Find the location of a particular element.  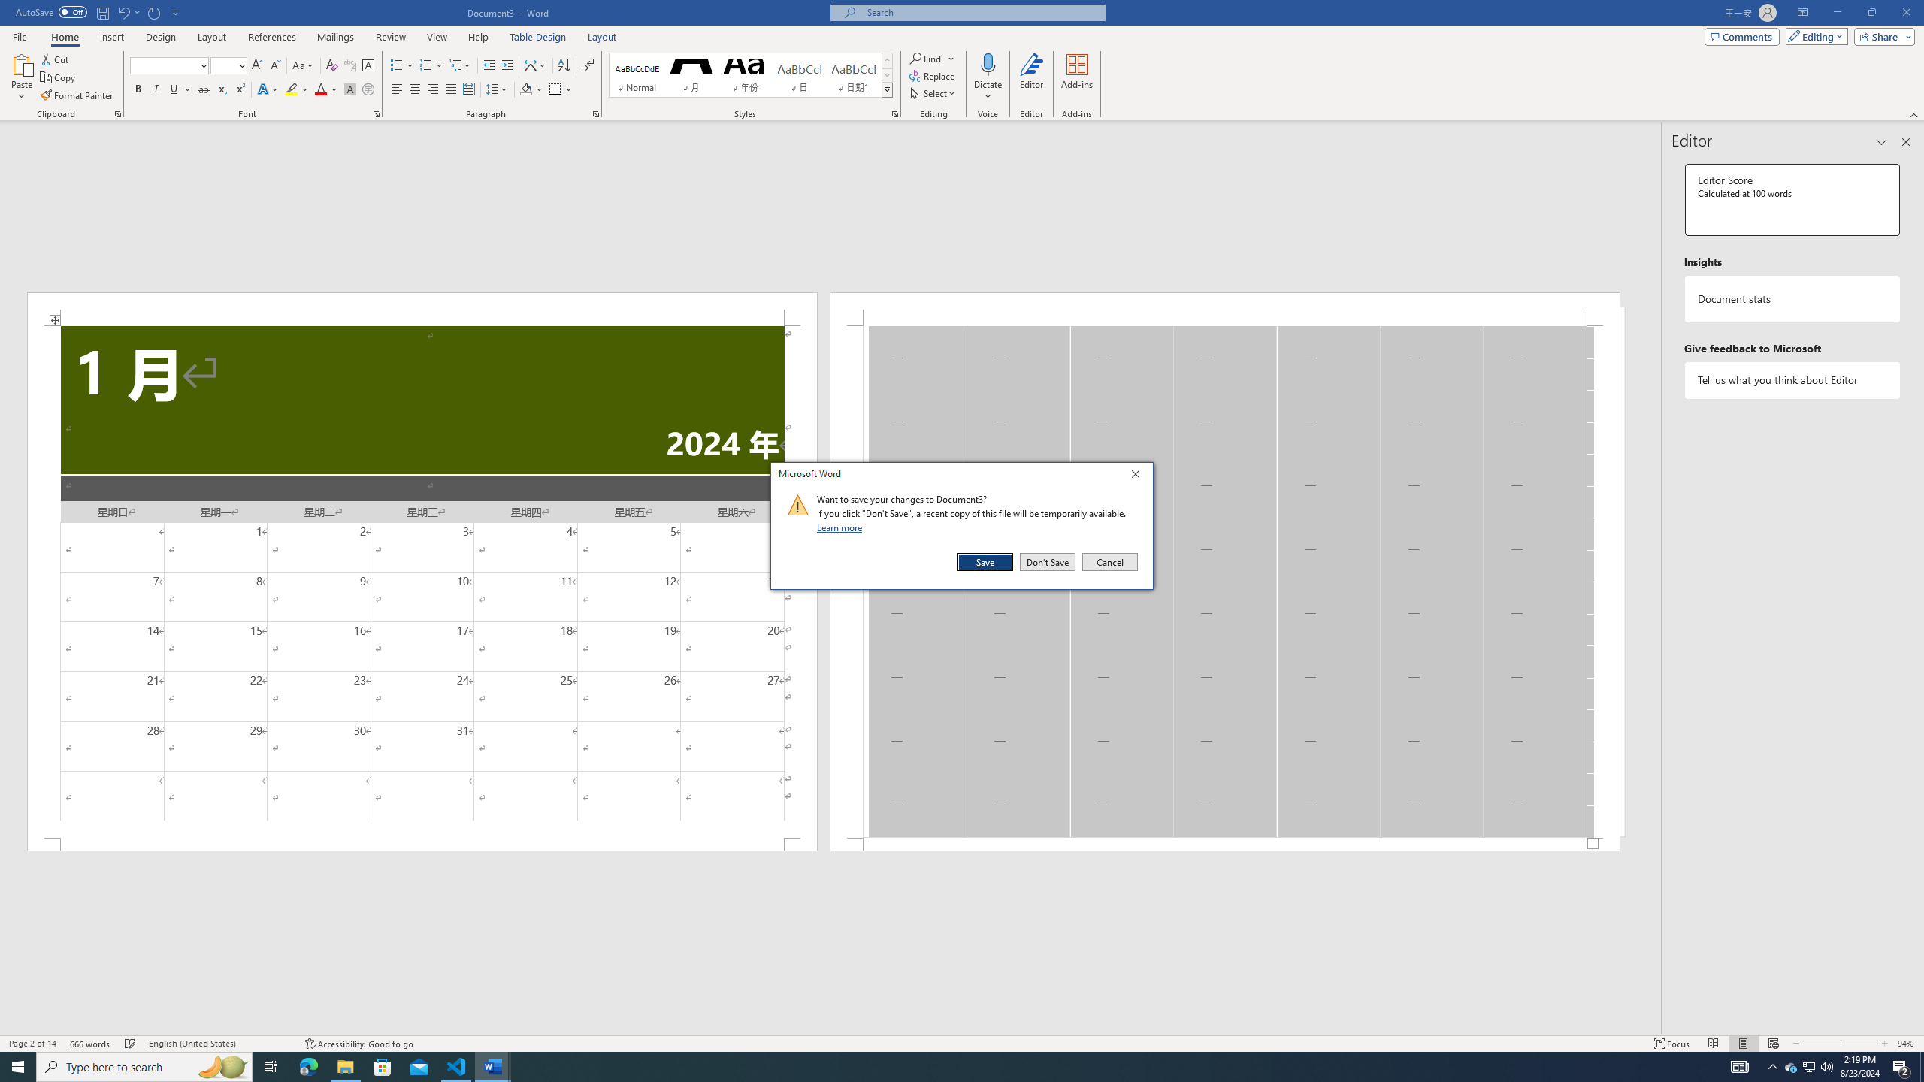

Comments is located at coordinates (1742, 36).